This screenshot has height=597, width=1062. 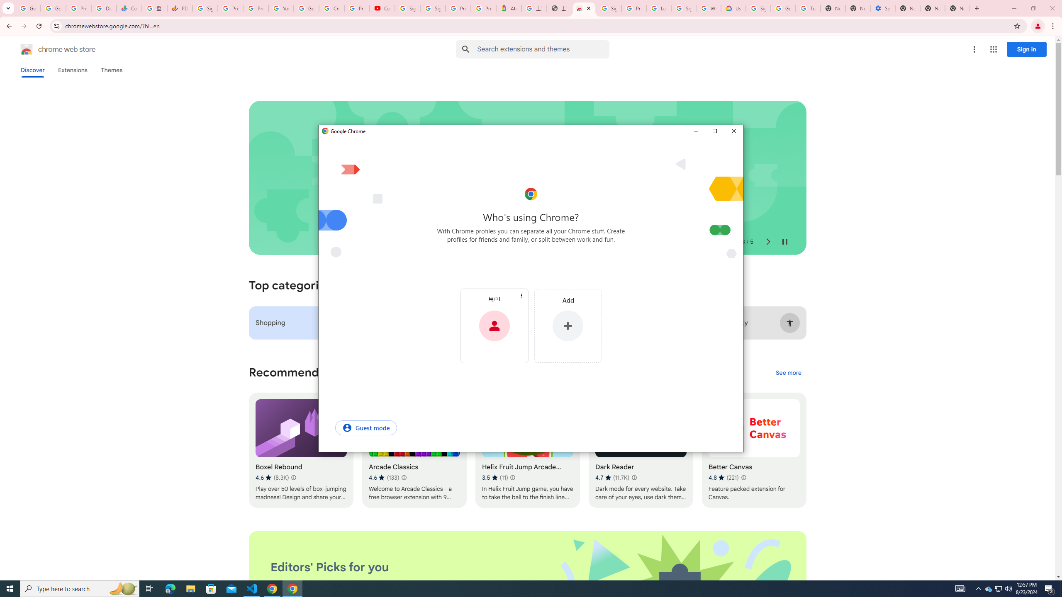 I want to click on Learn more about results and reviews "Better Canvas", so click(x=743, y=478).